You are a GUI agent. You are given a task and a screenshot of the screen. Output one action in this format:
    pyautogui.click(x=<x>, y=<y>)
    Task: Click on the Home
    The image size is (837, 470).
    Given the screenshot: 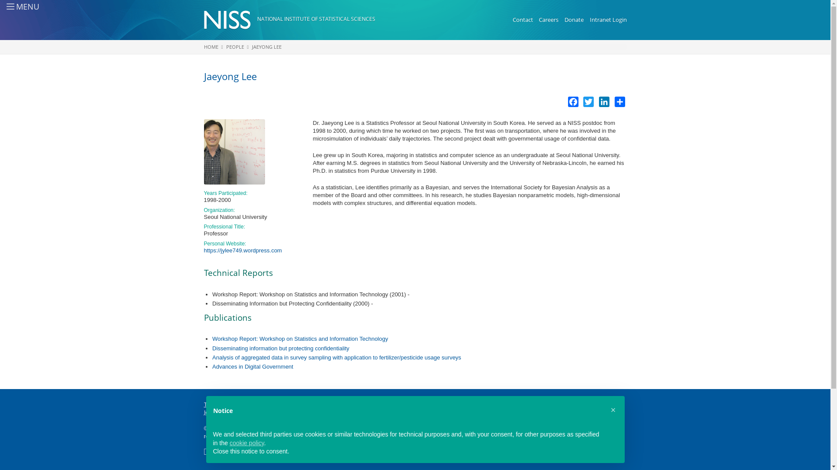 What is the action you would take?
    pyautogui.click(x=316, y=19)
    